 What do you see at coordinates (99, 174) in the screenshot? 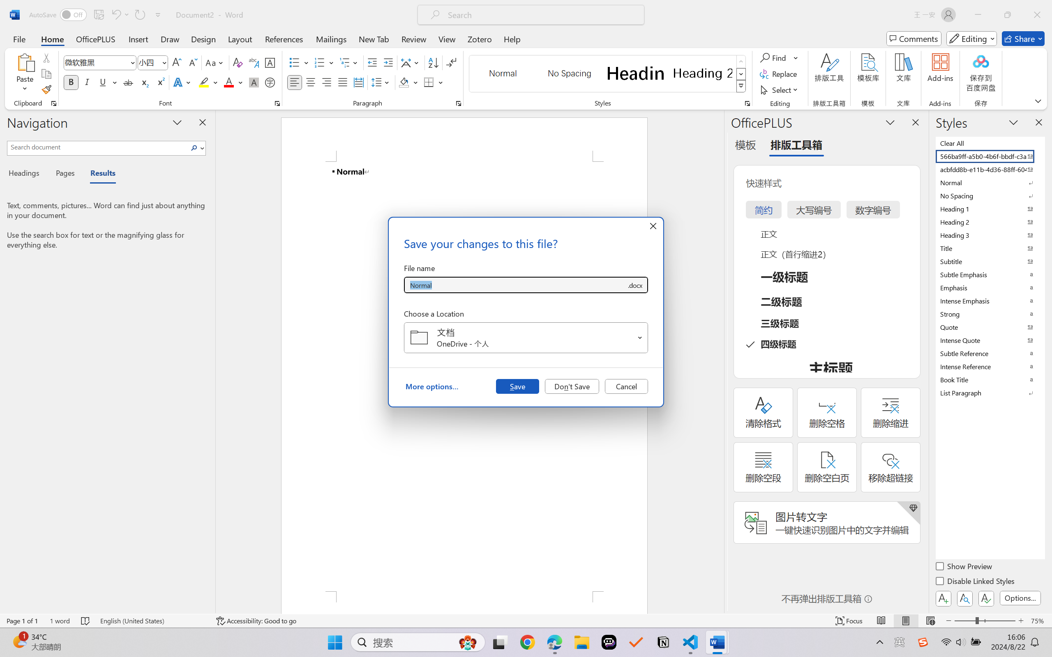
I see `Results` at bounding box center [99, 174].